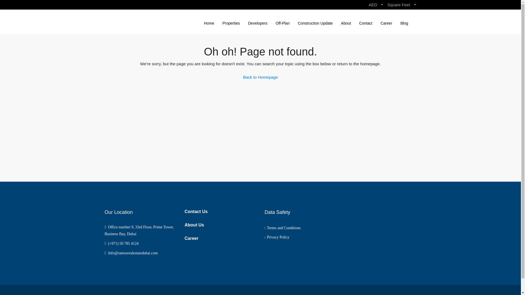 This screenshot has height=295, width=525. What do you see at coordinates (231, 23) in the screenshot?
I see `Properties` at bounding box center [231, 23].